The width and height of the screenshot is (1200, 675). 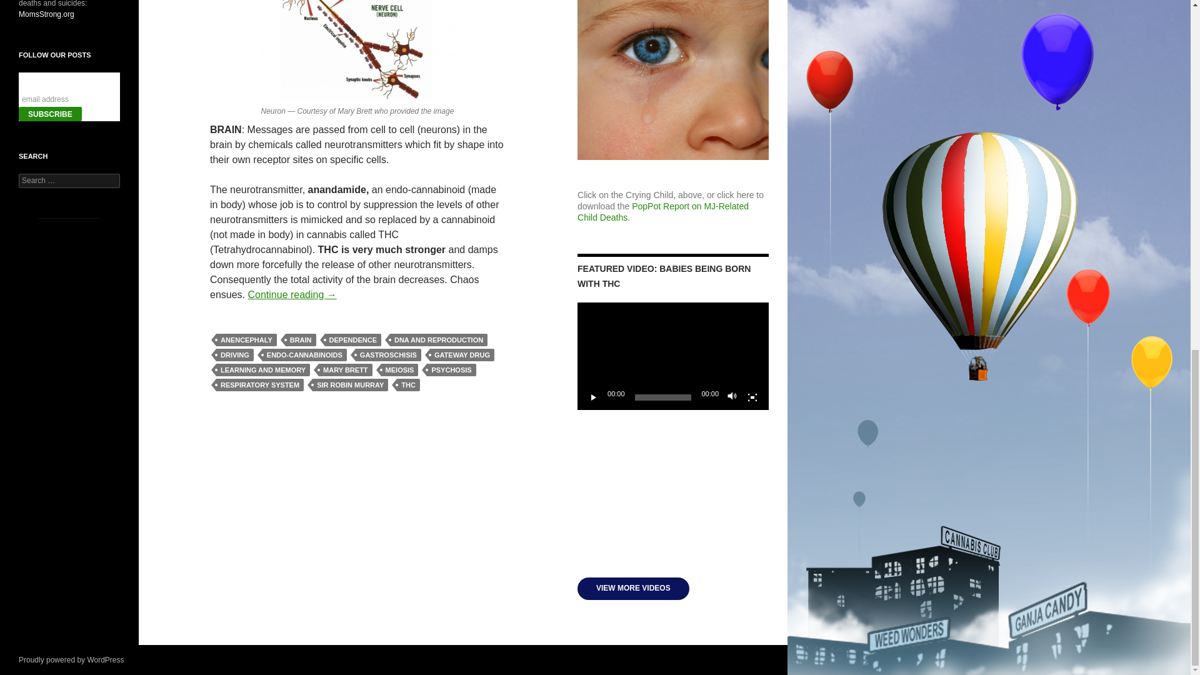 I want to click on SIR ROBIN MURRAY, so click(x=350, y=385).